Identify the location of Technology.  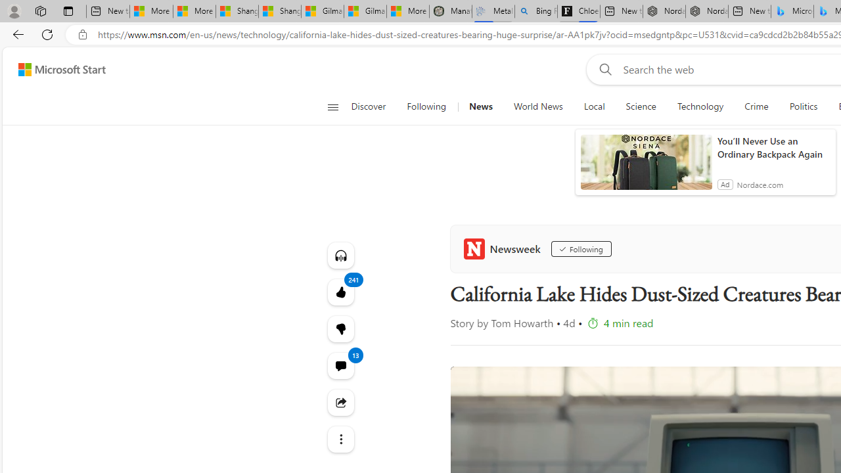
(700, 106).